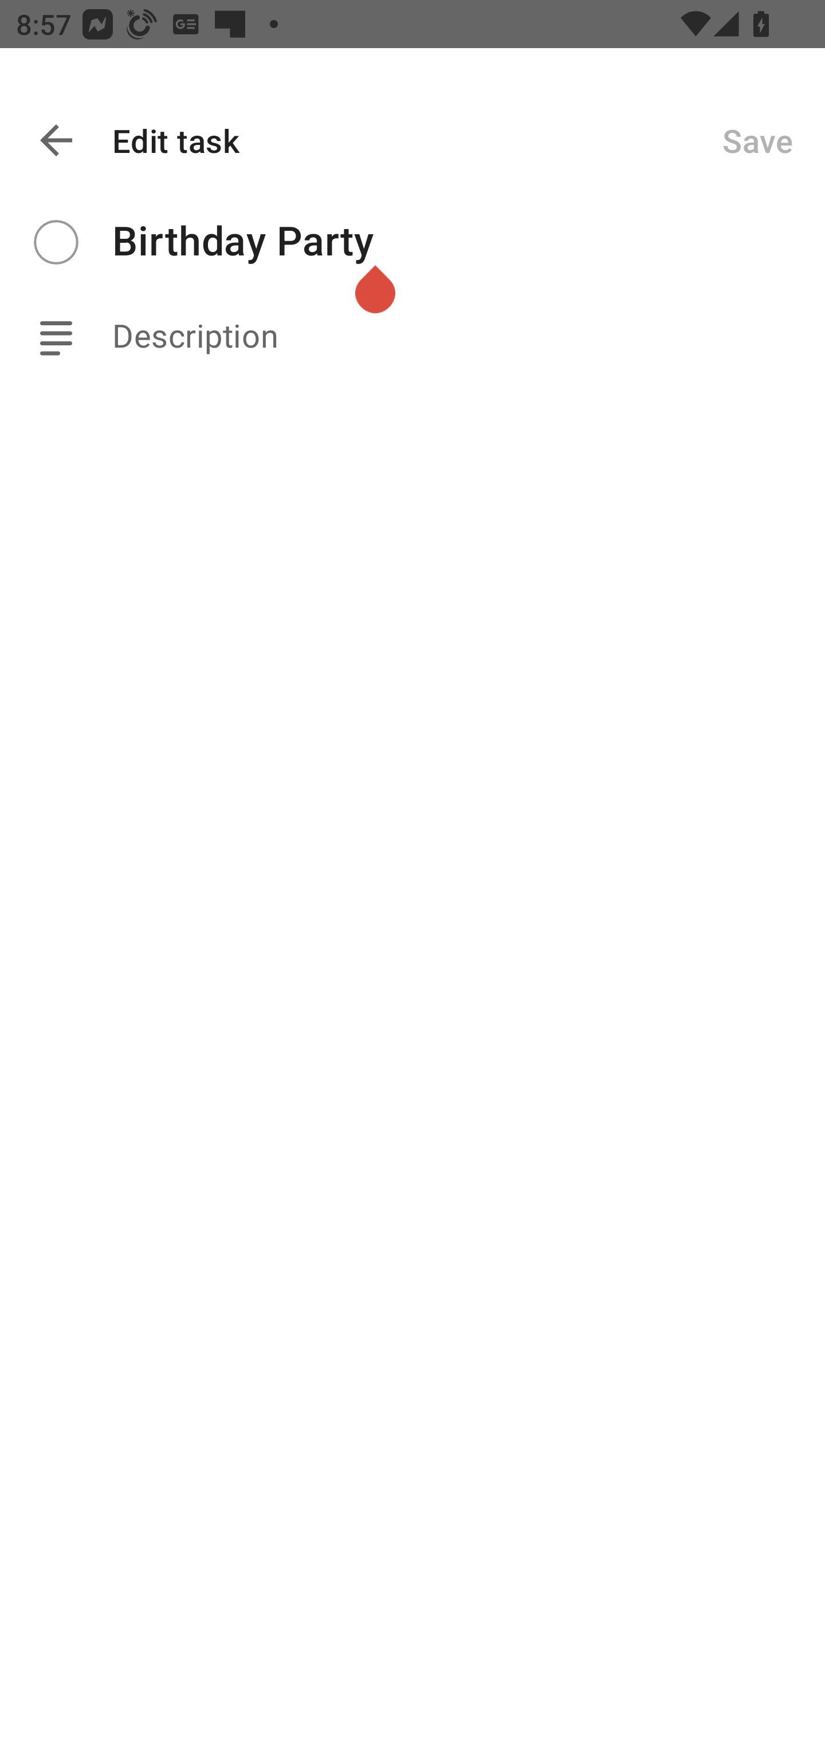  What do you see at coordinates (469, 242) in the screenshot?
I see `Birthday Party` at bounding box center [469, 242].